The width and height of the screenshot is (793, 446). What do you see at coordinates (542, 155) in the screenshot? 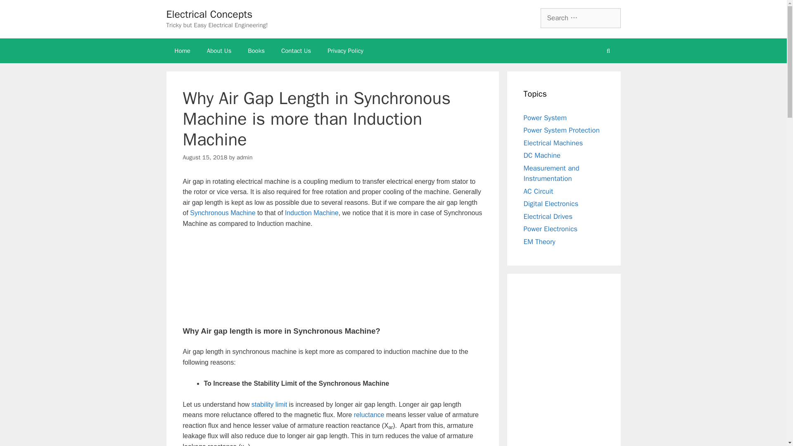
I see `DC Machine` at bounding box center [542, 155].